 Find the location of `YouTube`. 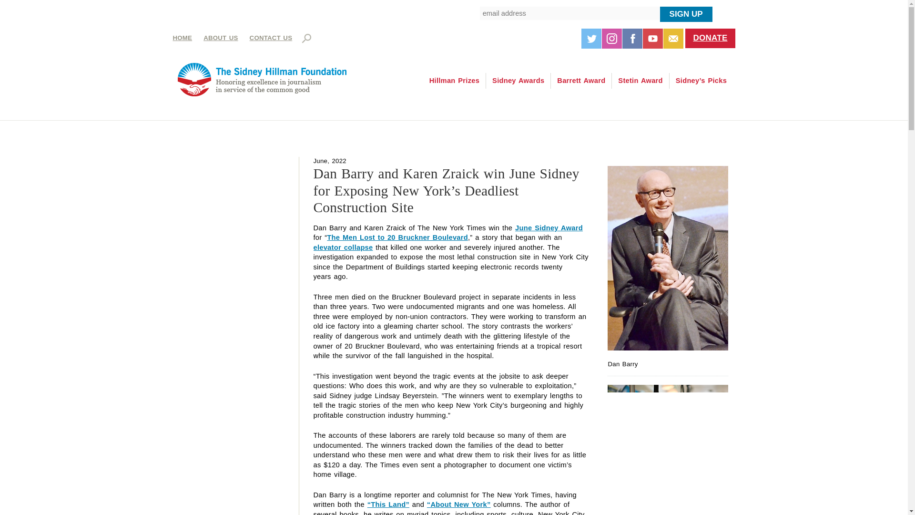

YouTube is located at coordinates (653, 38).